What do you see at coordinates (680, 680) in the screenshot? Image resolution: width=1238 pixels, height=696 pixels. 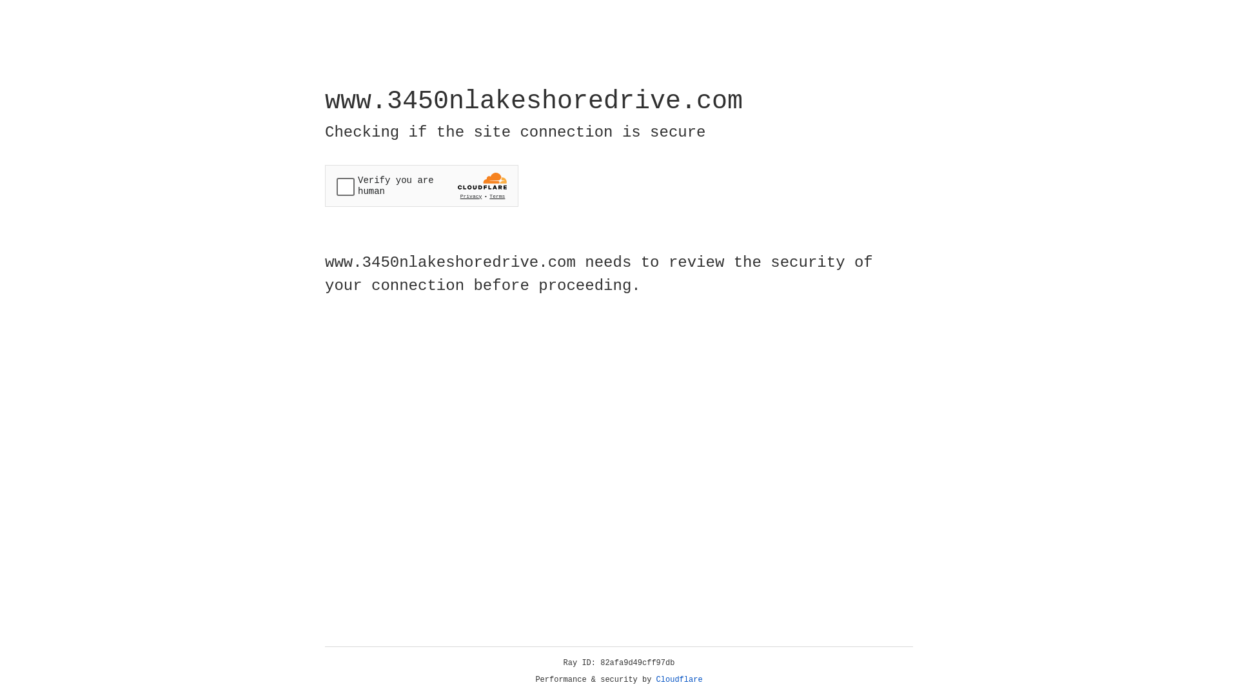 I see `Cloudflare` at bounding box center [680, 680].